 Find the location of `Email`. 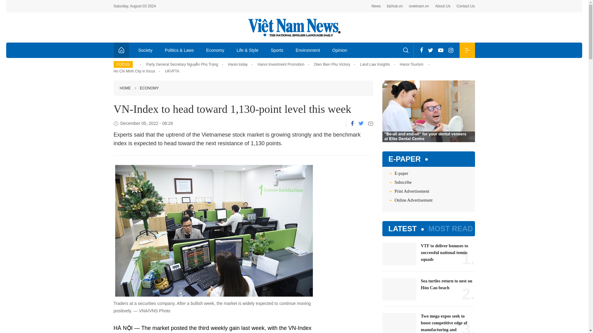

Email is located at coordinates (371, 123).